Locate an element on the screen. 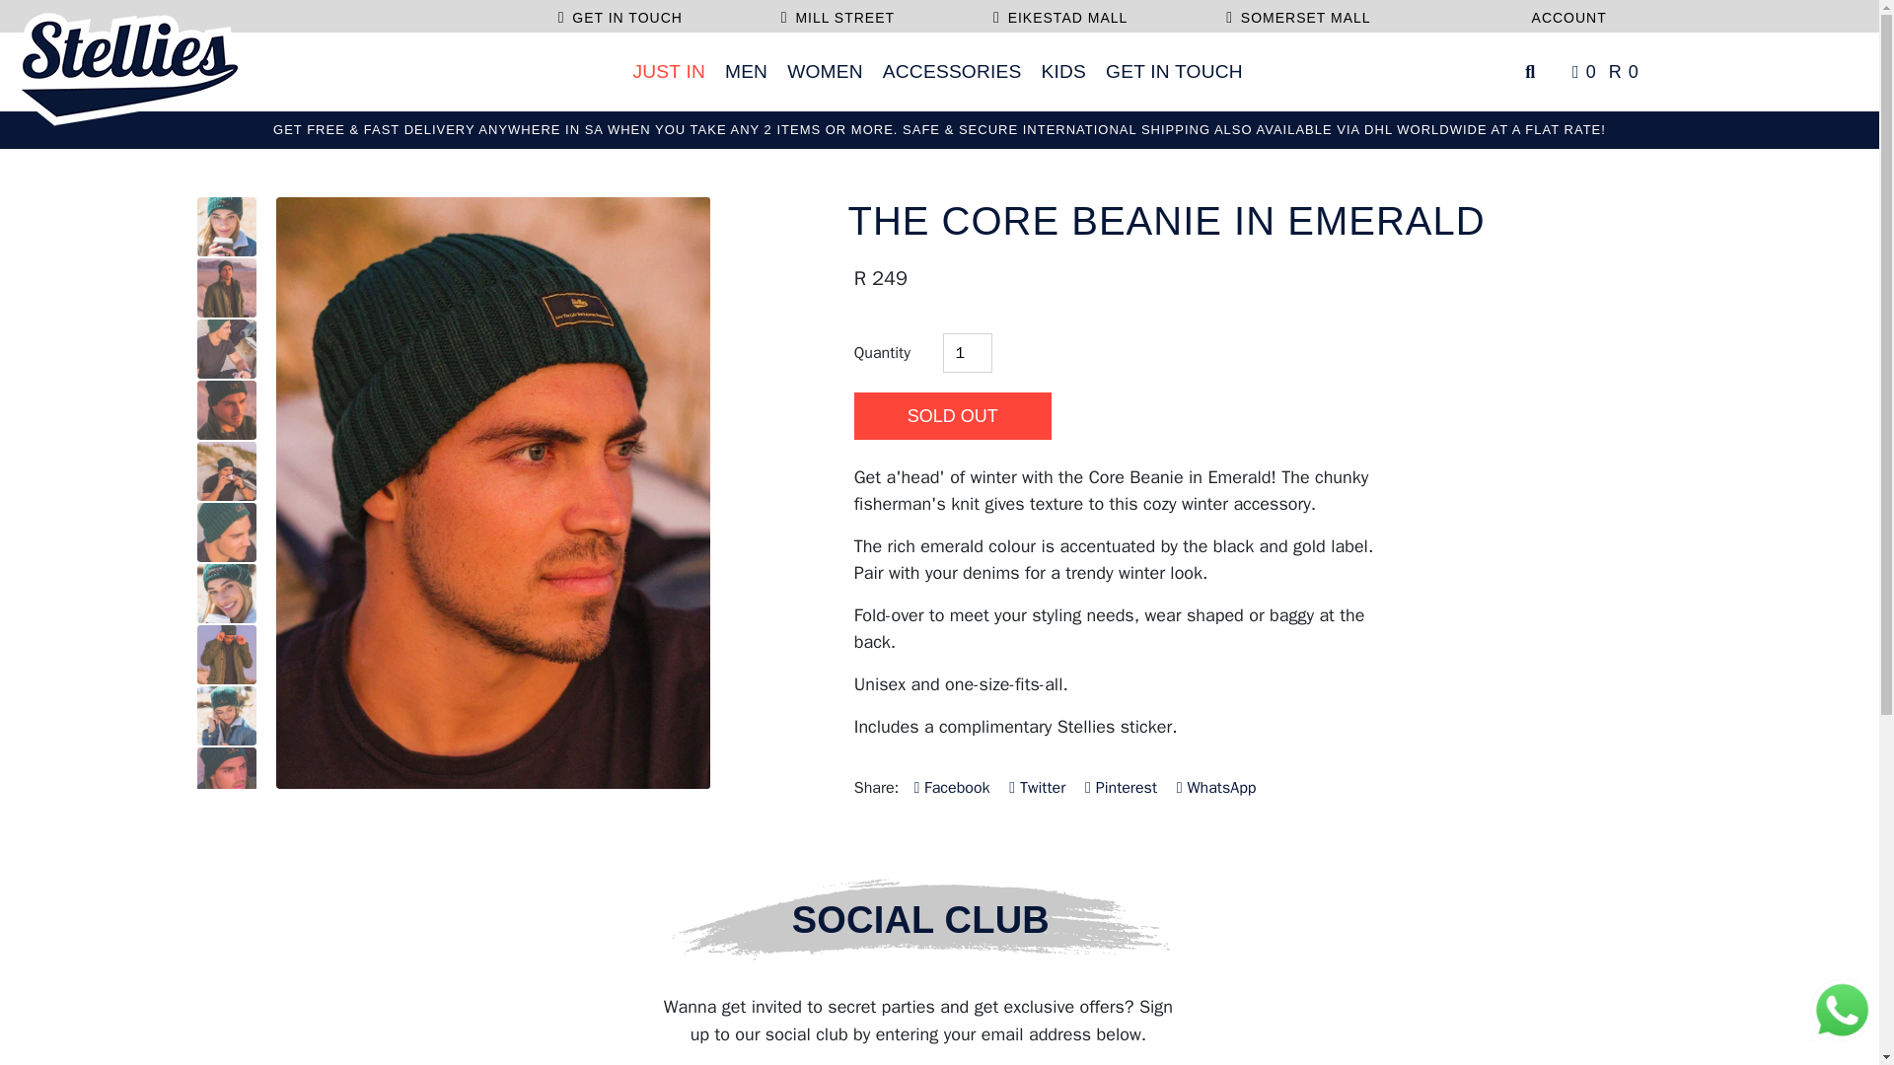  Share on Pinterest is located at coordinates (1121, 788).